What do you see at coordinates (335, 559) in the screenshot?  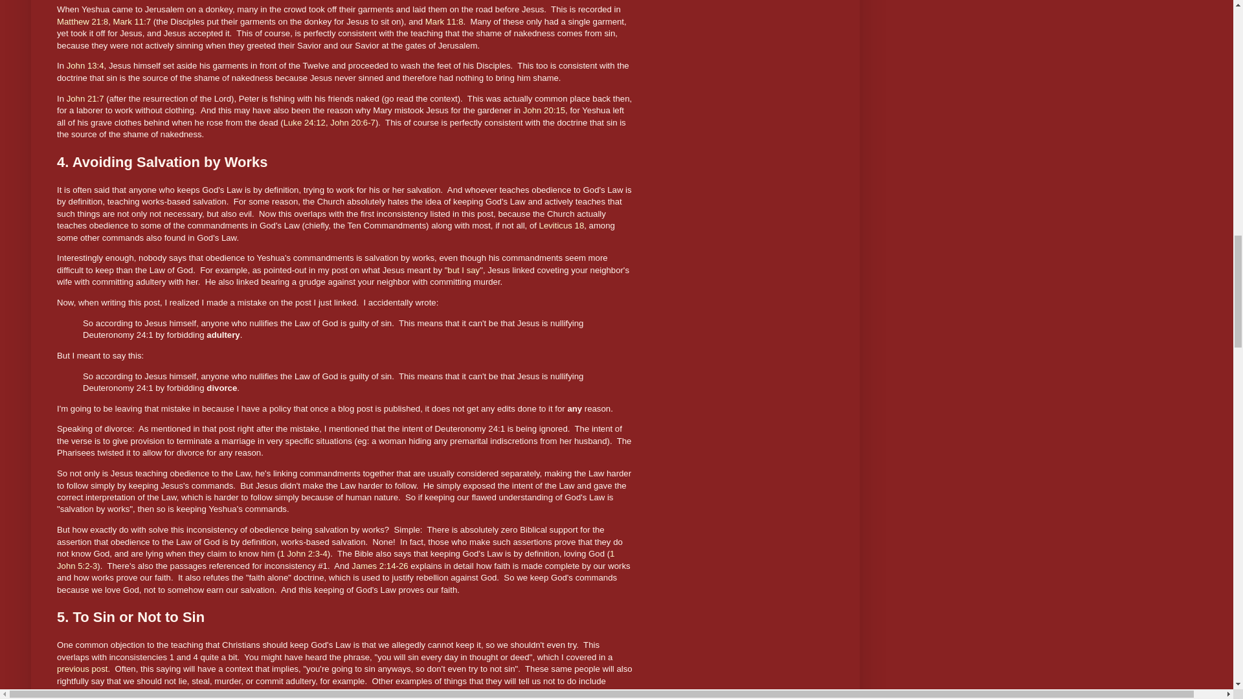 I see `1 John 5:2-3` at bounding box center [335, 559].